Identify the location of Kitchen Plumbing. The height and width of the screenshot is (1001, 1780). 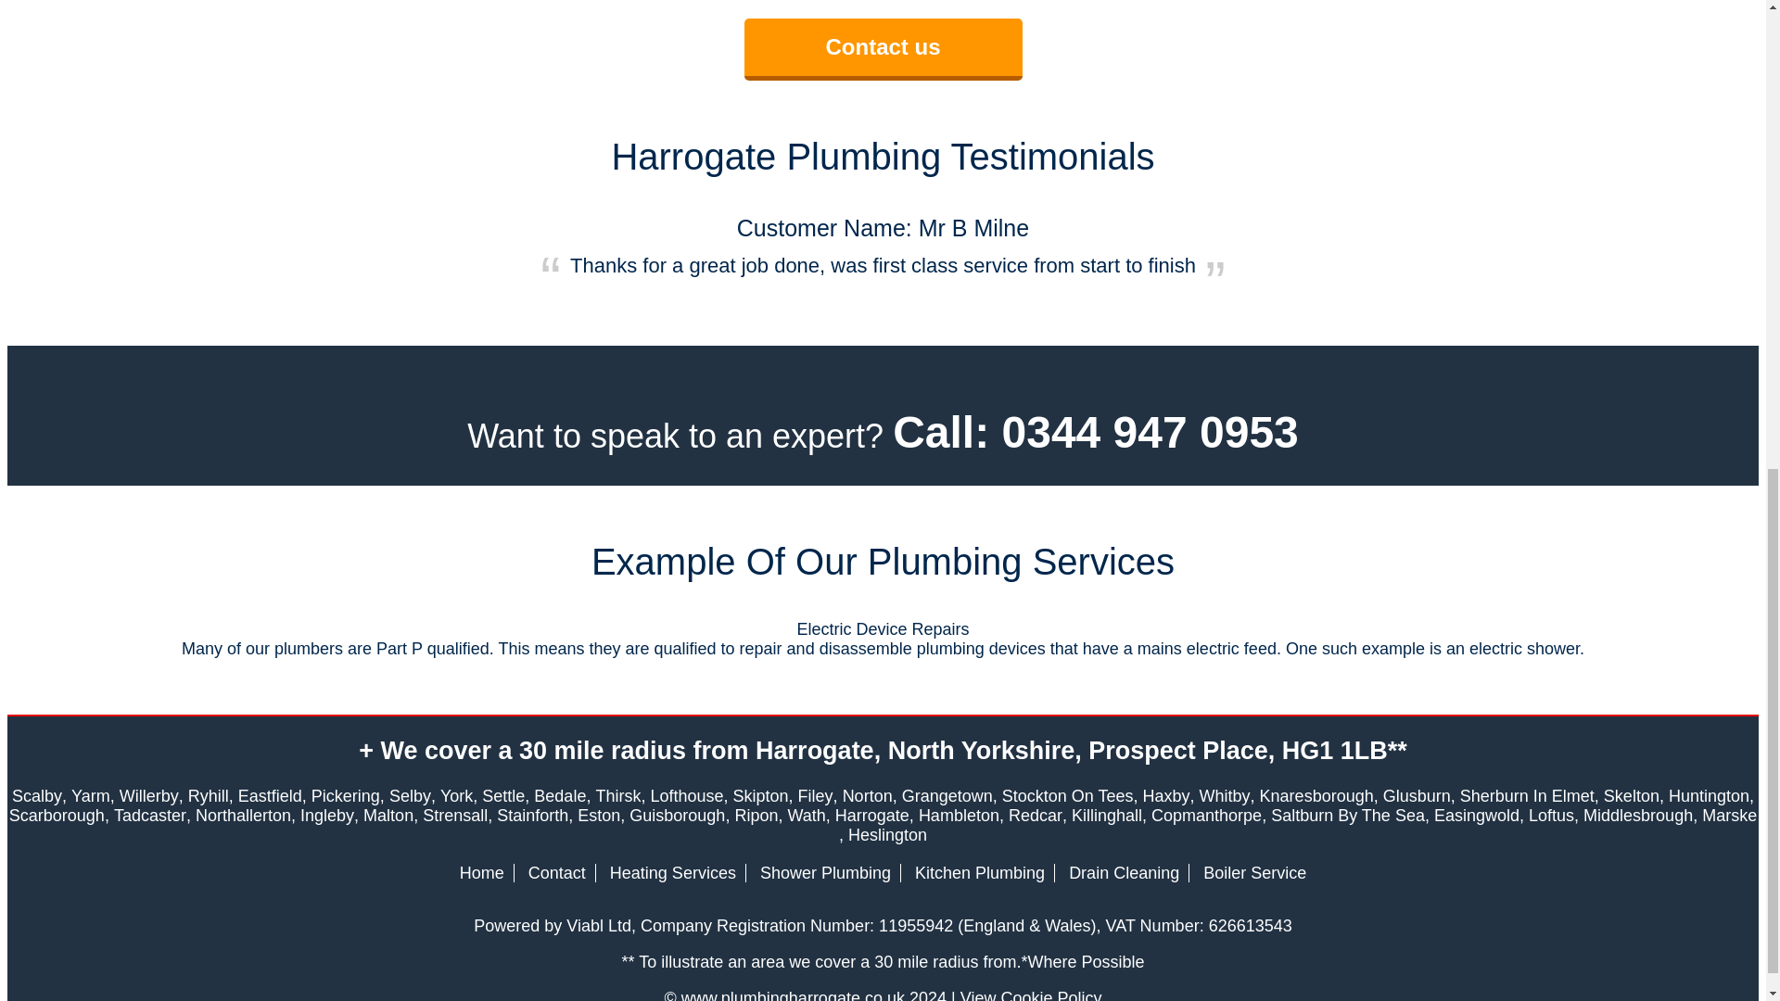
(979, 873).